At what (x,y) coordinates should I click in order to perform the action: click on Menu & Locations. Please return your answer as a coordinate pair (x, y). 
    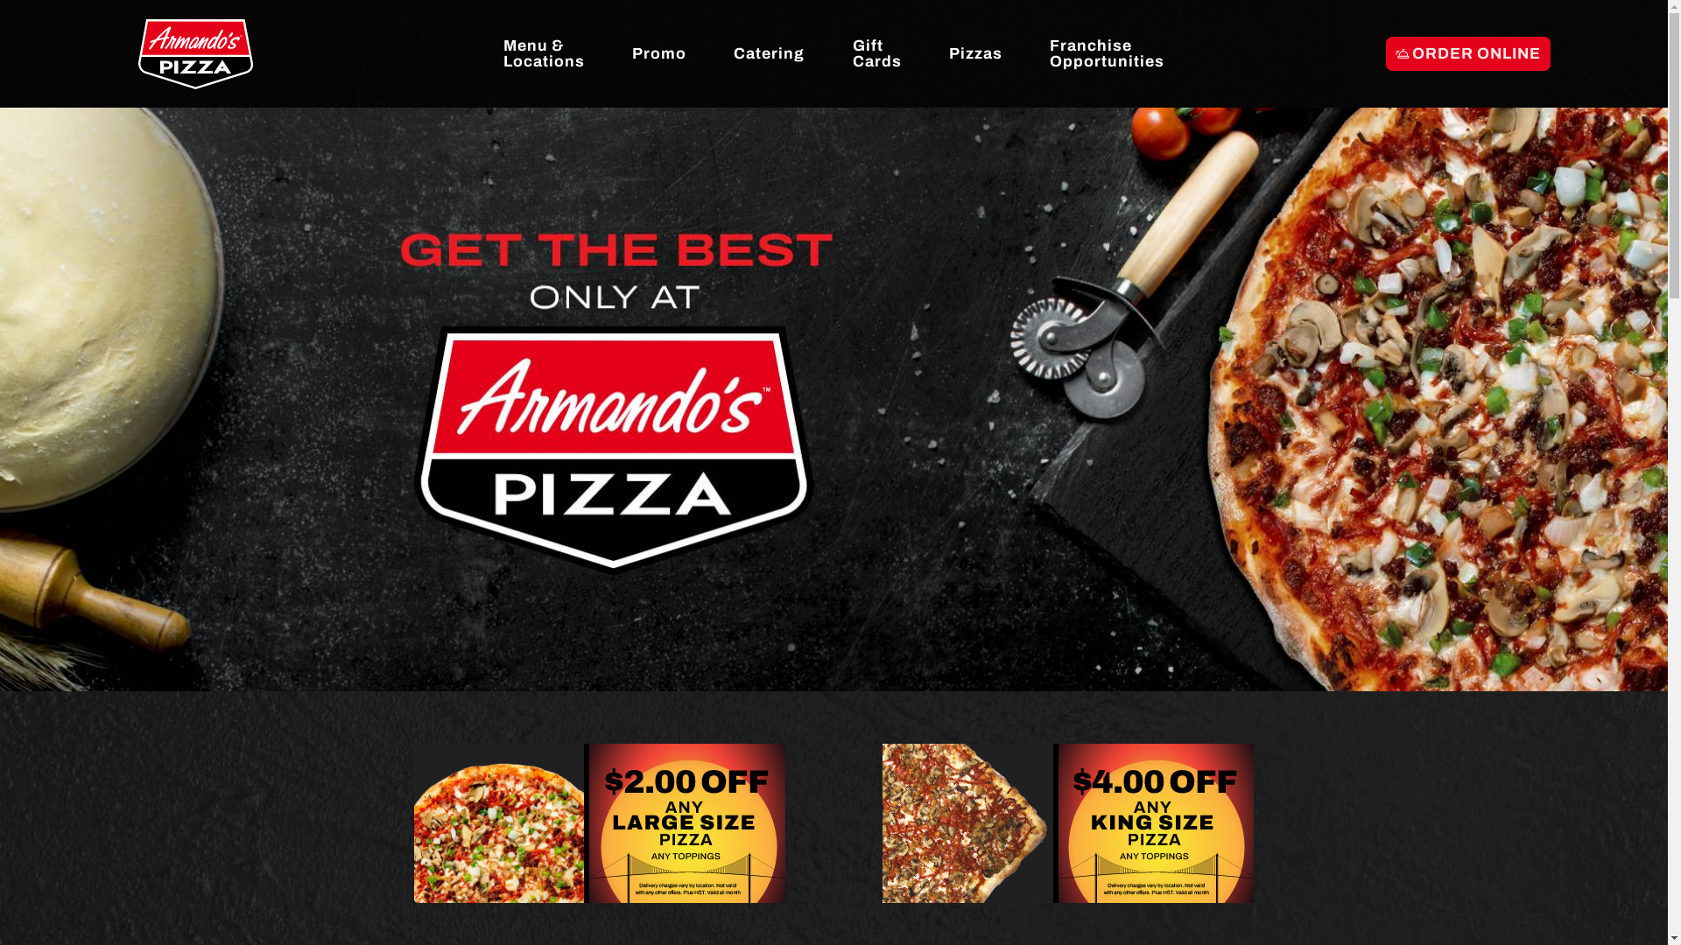
    Looking at the image, I should click on (545, 54).